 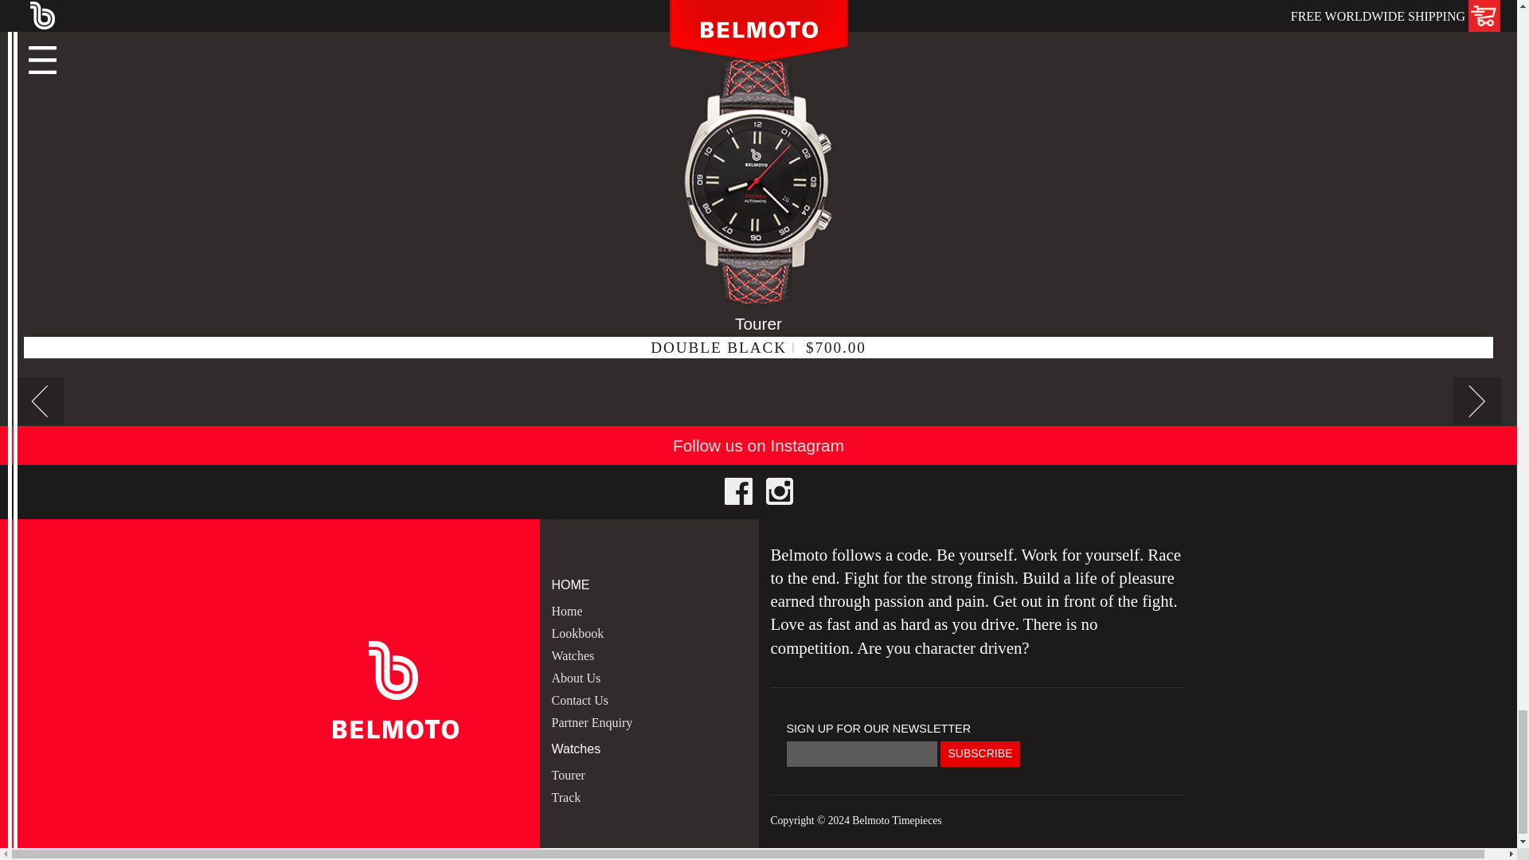 What do you see at coordinates (648, 749) in the screenshot?
I see `Watches` at bounding box center [648, 749].